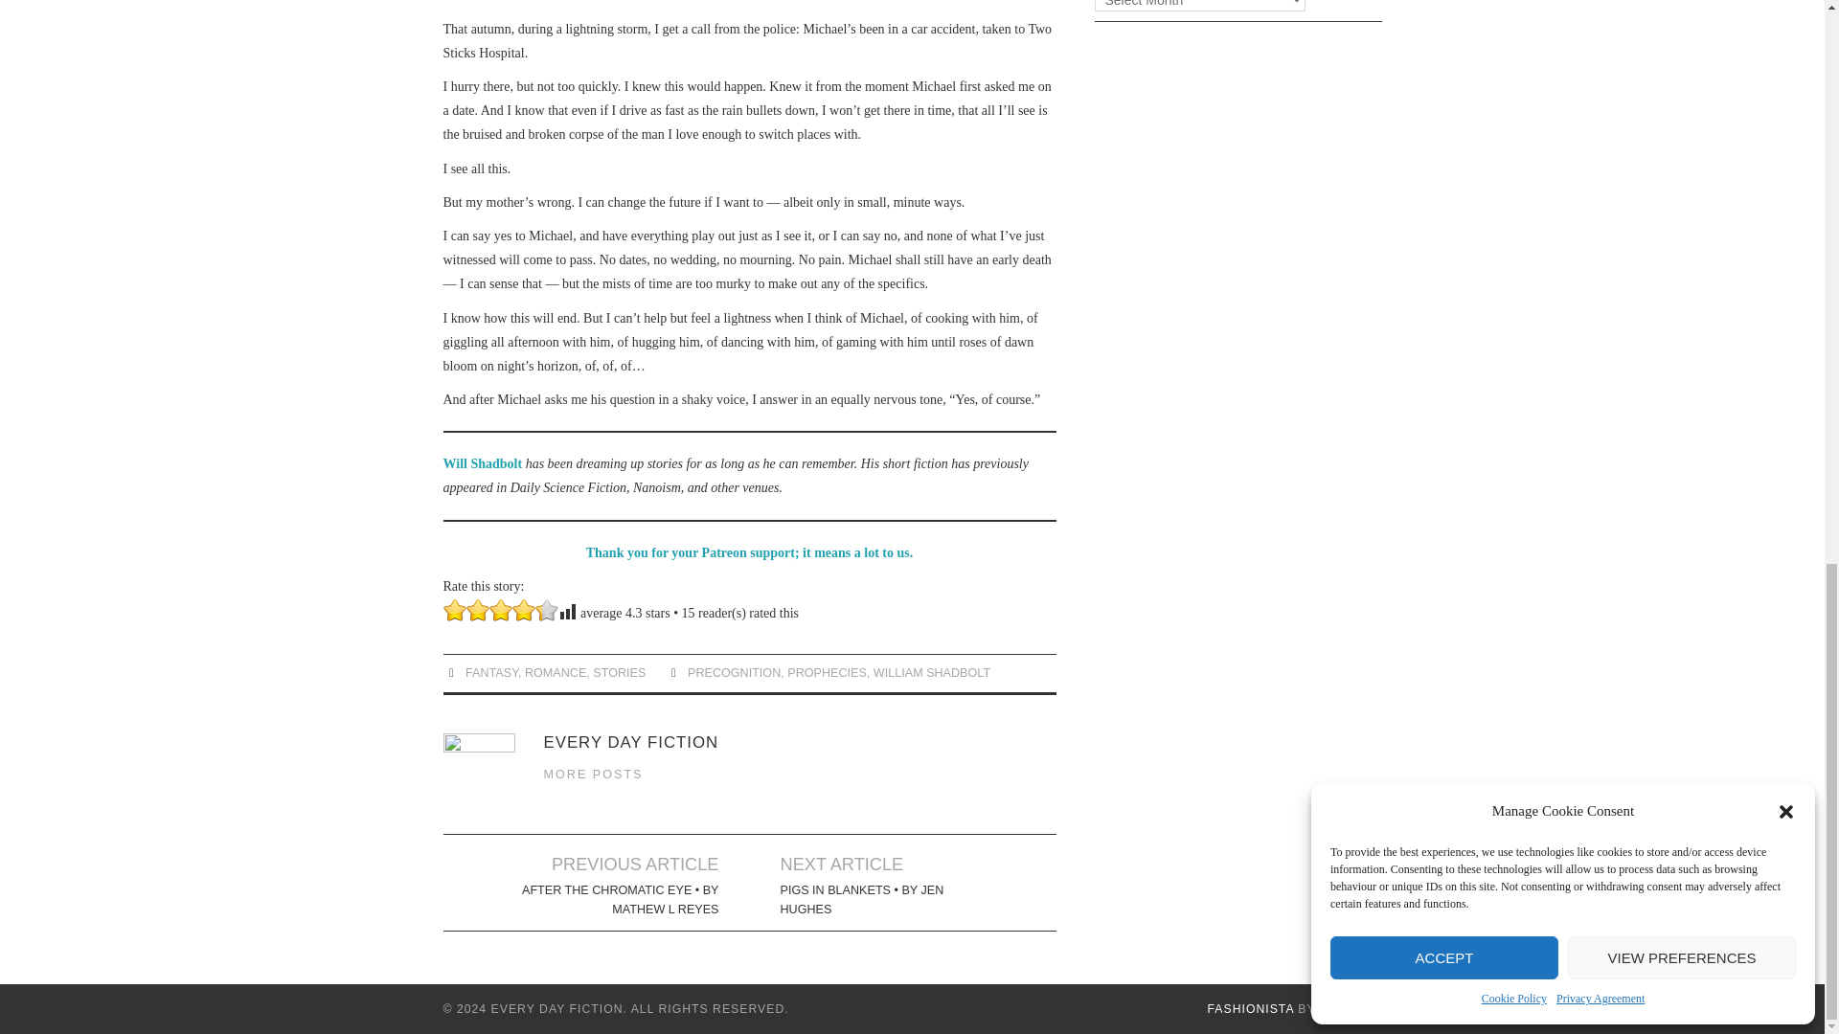 The height and width of the screenshot is (1034, 1839). I want to click on Thank you for your Patreon support; it means a lot to us., so click(749, 553).